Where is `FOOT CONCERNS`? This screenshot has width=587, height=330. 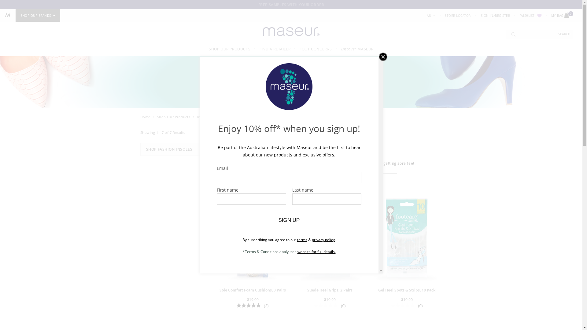 FOOT CONCERNS is located at coordinates (316, 49).